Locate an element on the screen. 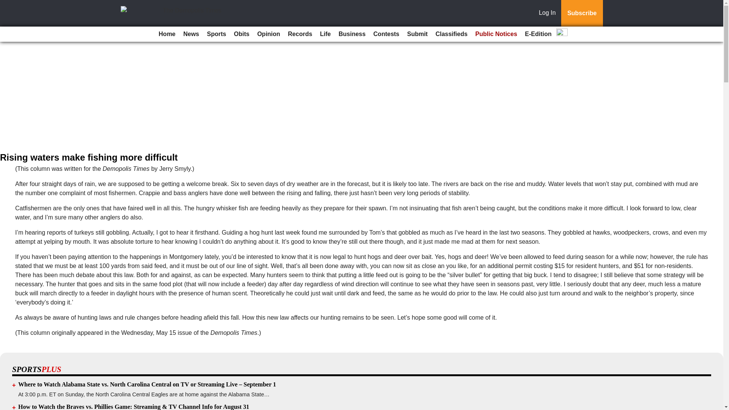  E-Edition is located at coordinates (538, 34).